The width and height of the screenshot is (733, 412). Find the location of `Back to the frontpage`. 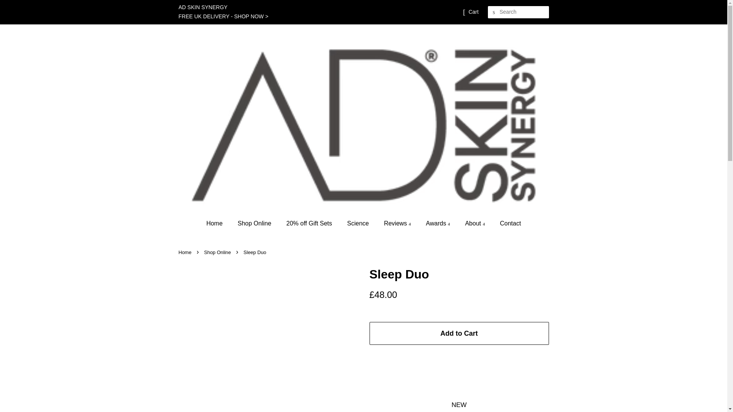

Back to the frontpage is located at coordinates (186, 252).